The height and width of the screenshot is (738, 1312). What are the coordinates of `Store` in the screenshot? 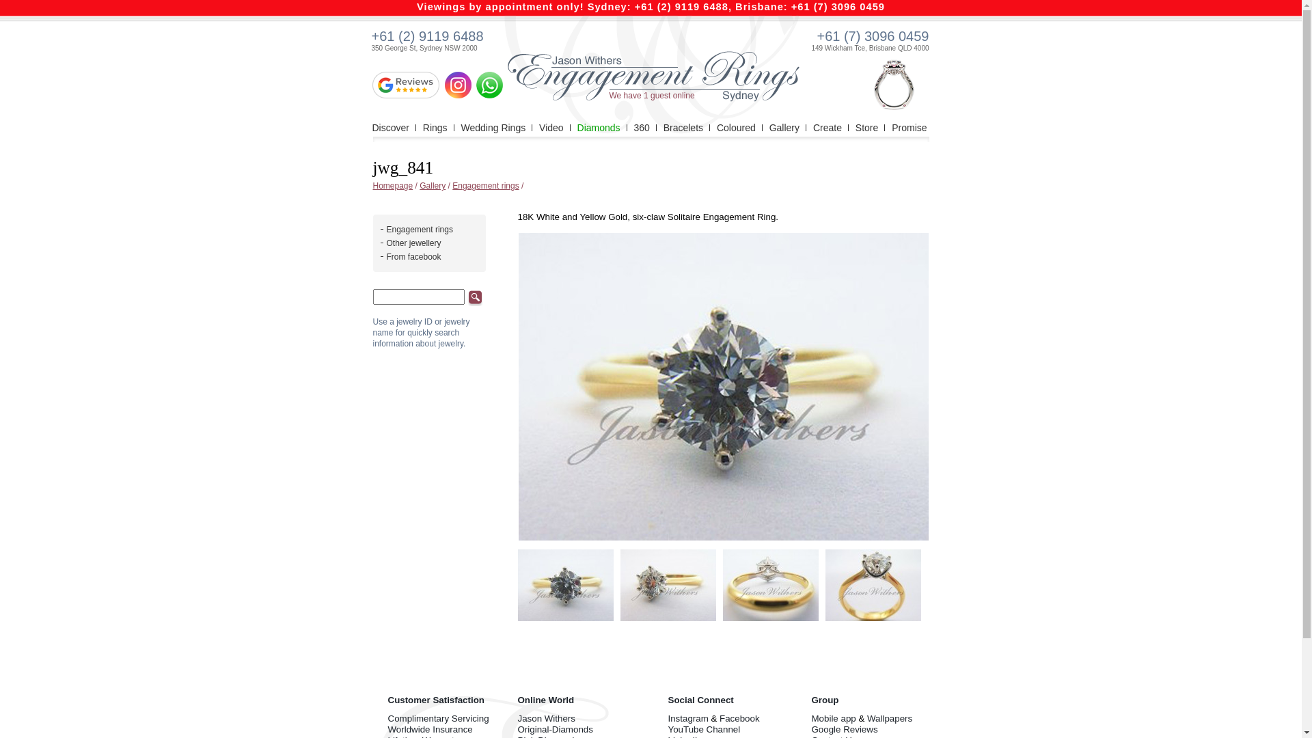 It's located at (866, 128).